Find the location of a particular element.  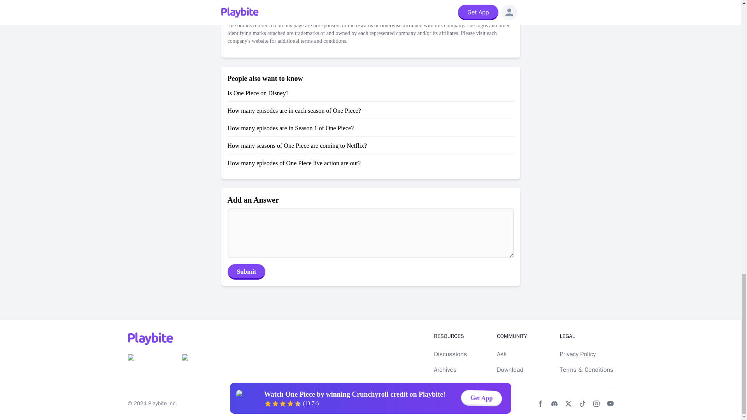

Download is located at coordinates (510, 369).